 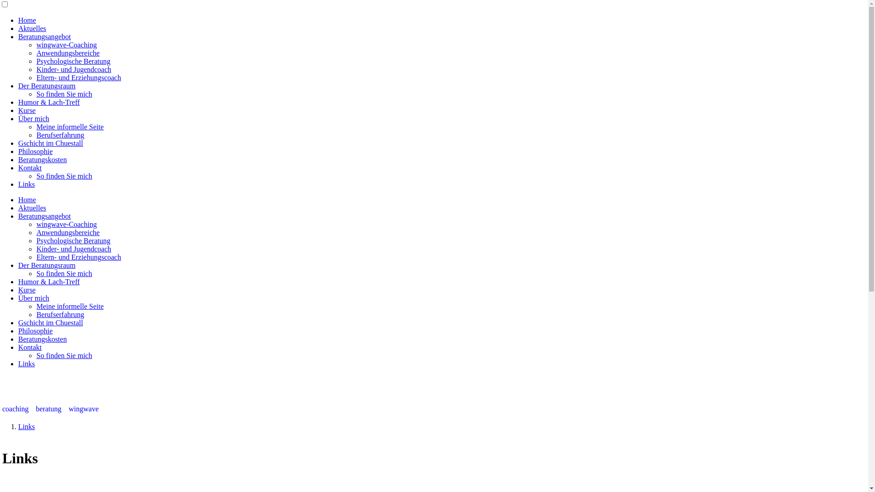 I want to click on Links, so click(x=26, y=426).